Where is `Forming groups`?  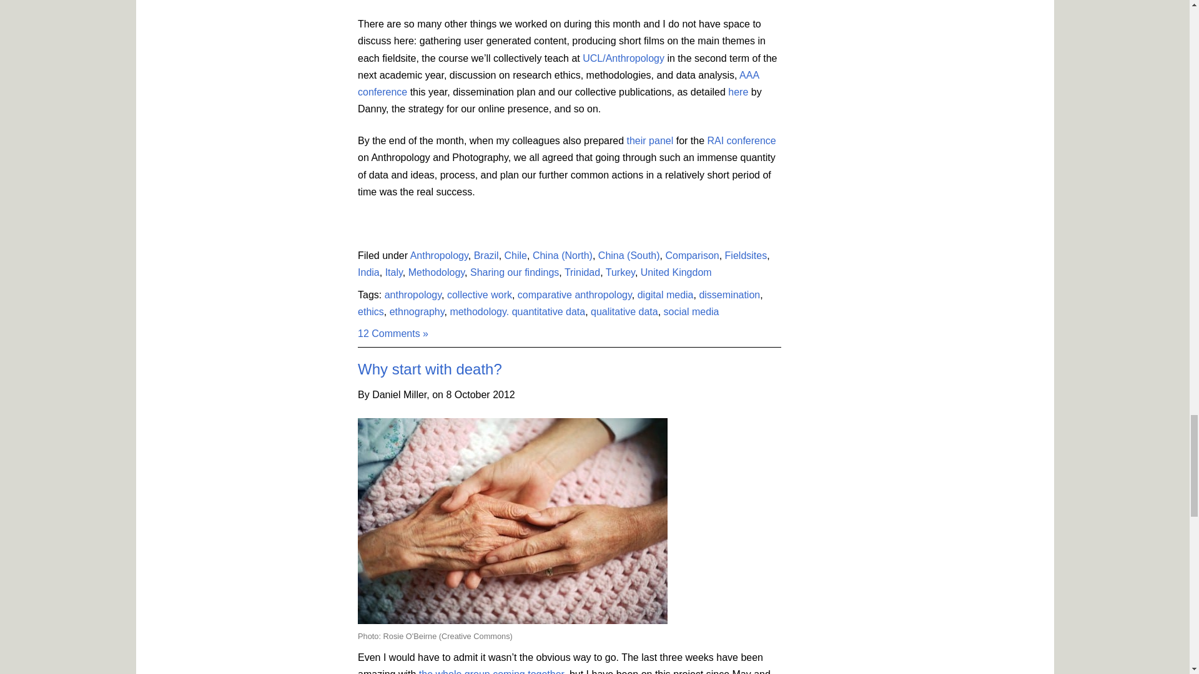
Forming groups is located at coordinates (491, 672).